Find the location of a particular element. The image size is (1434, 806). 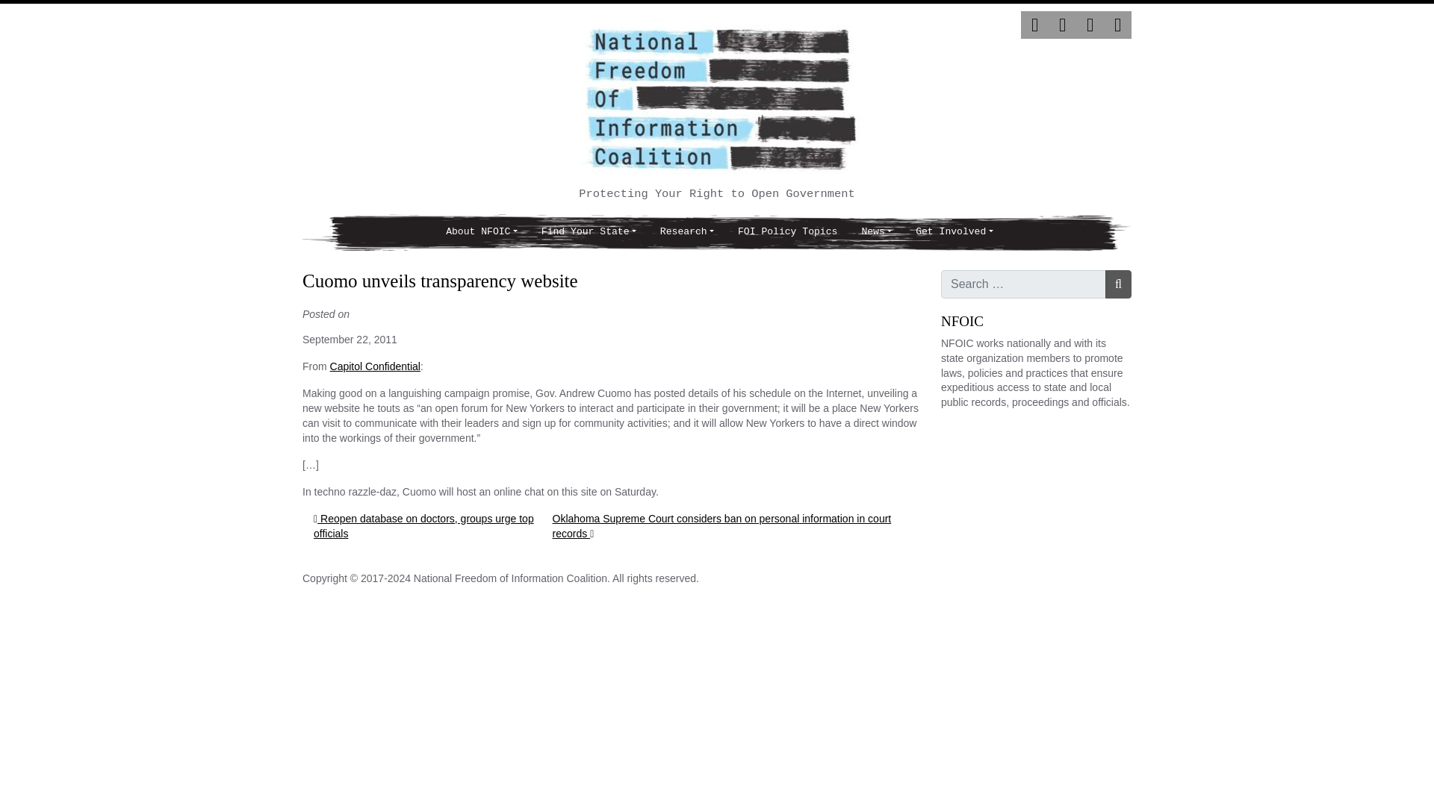

Instagram is located at coordinates (1090, 25).